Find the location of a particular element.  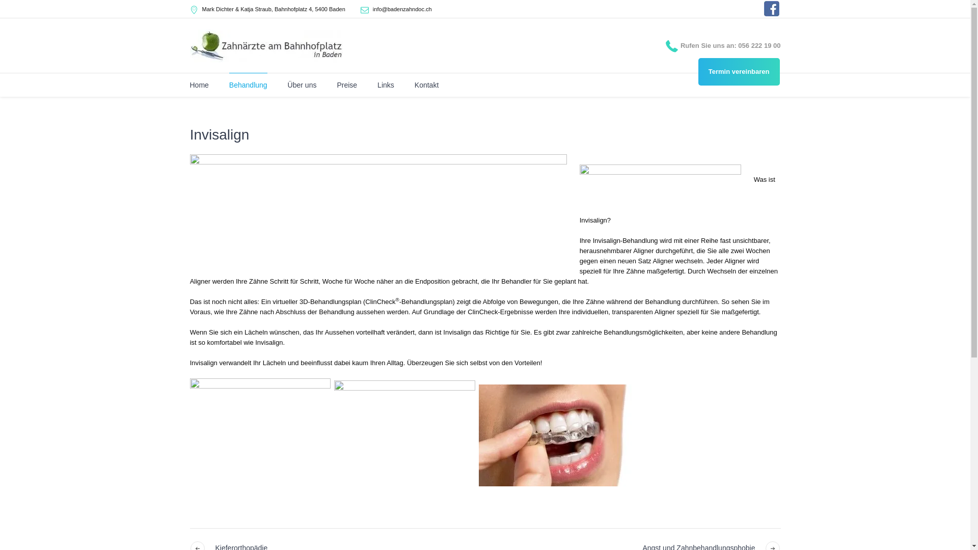

Behandlung is located at coordinates (249, 85).